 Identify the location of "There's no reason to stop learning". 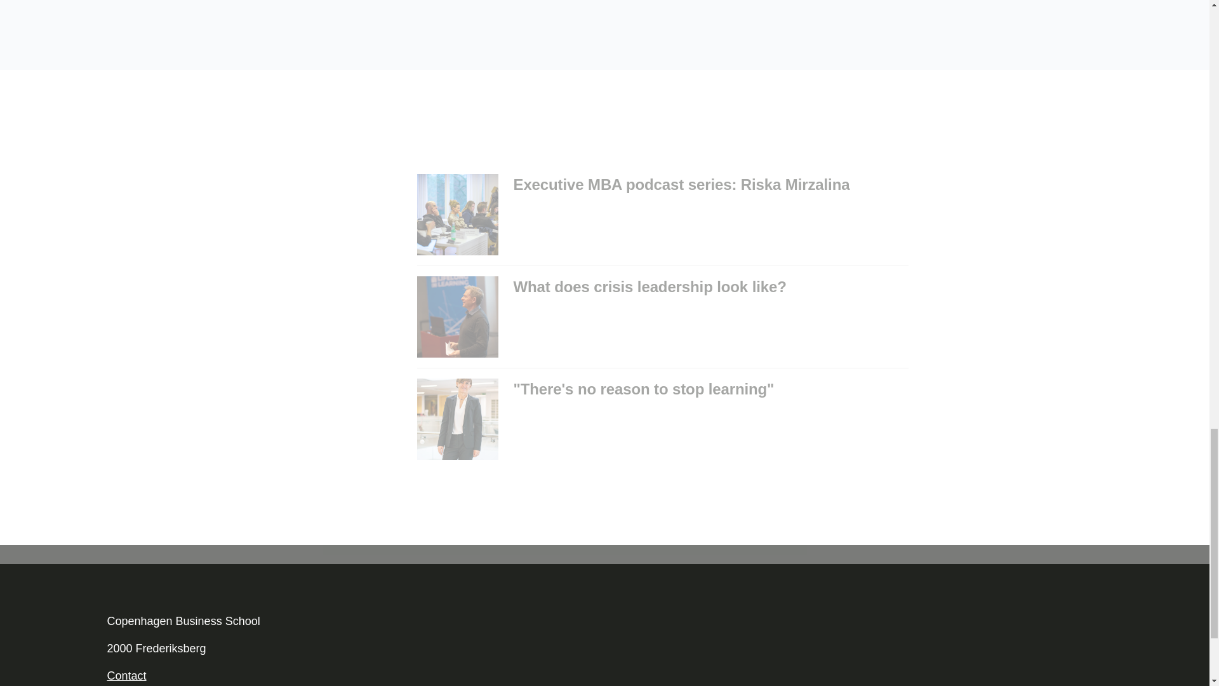
(662, 419).